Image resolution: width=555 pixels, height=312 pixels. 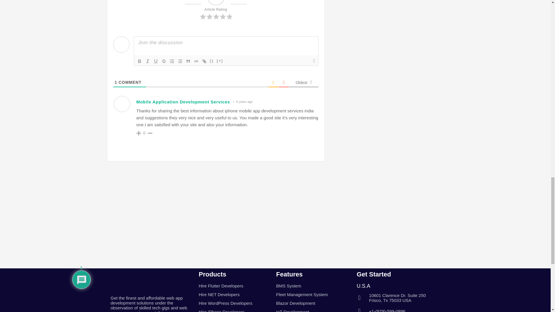 I want to click on Spoiler, so click(x=220, y=61).